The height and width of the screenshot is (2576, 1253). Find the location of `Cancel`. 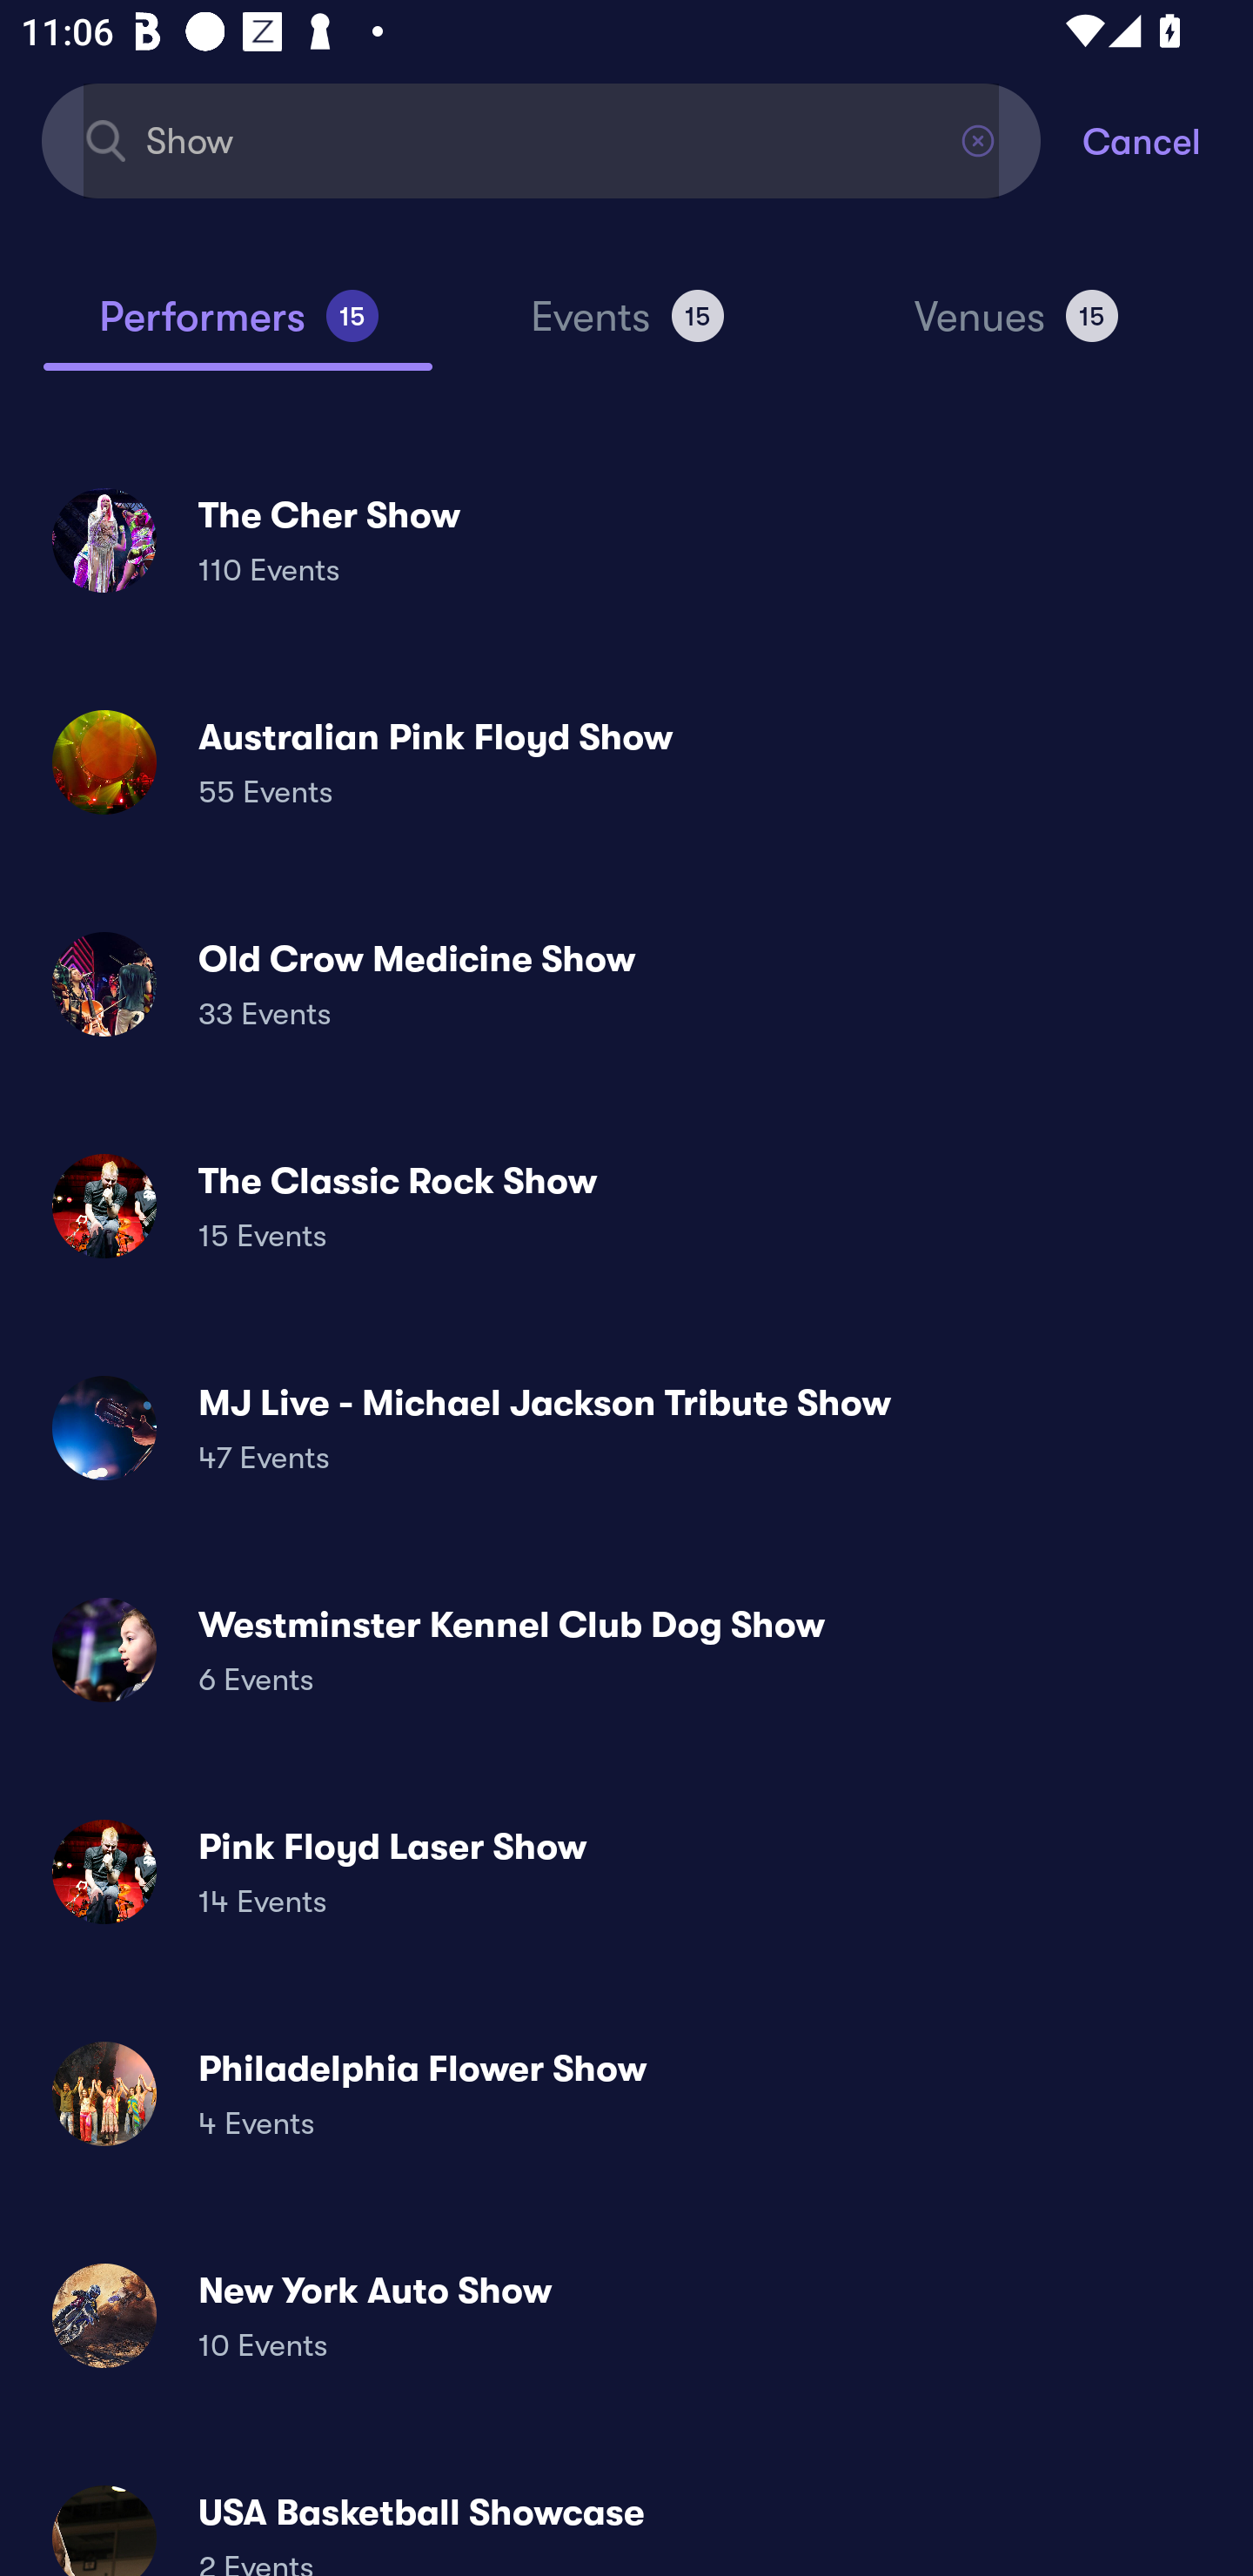

Cancel is located at coordinates (1168, 139).